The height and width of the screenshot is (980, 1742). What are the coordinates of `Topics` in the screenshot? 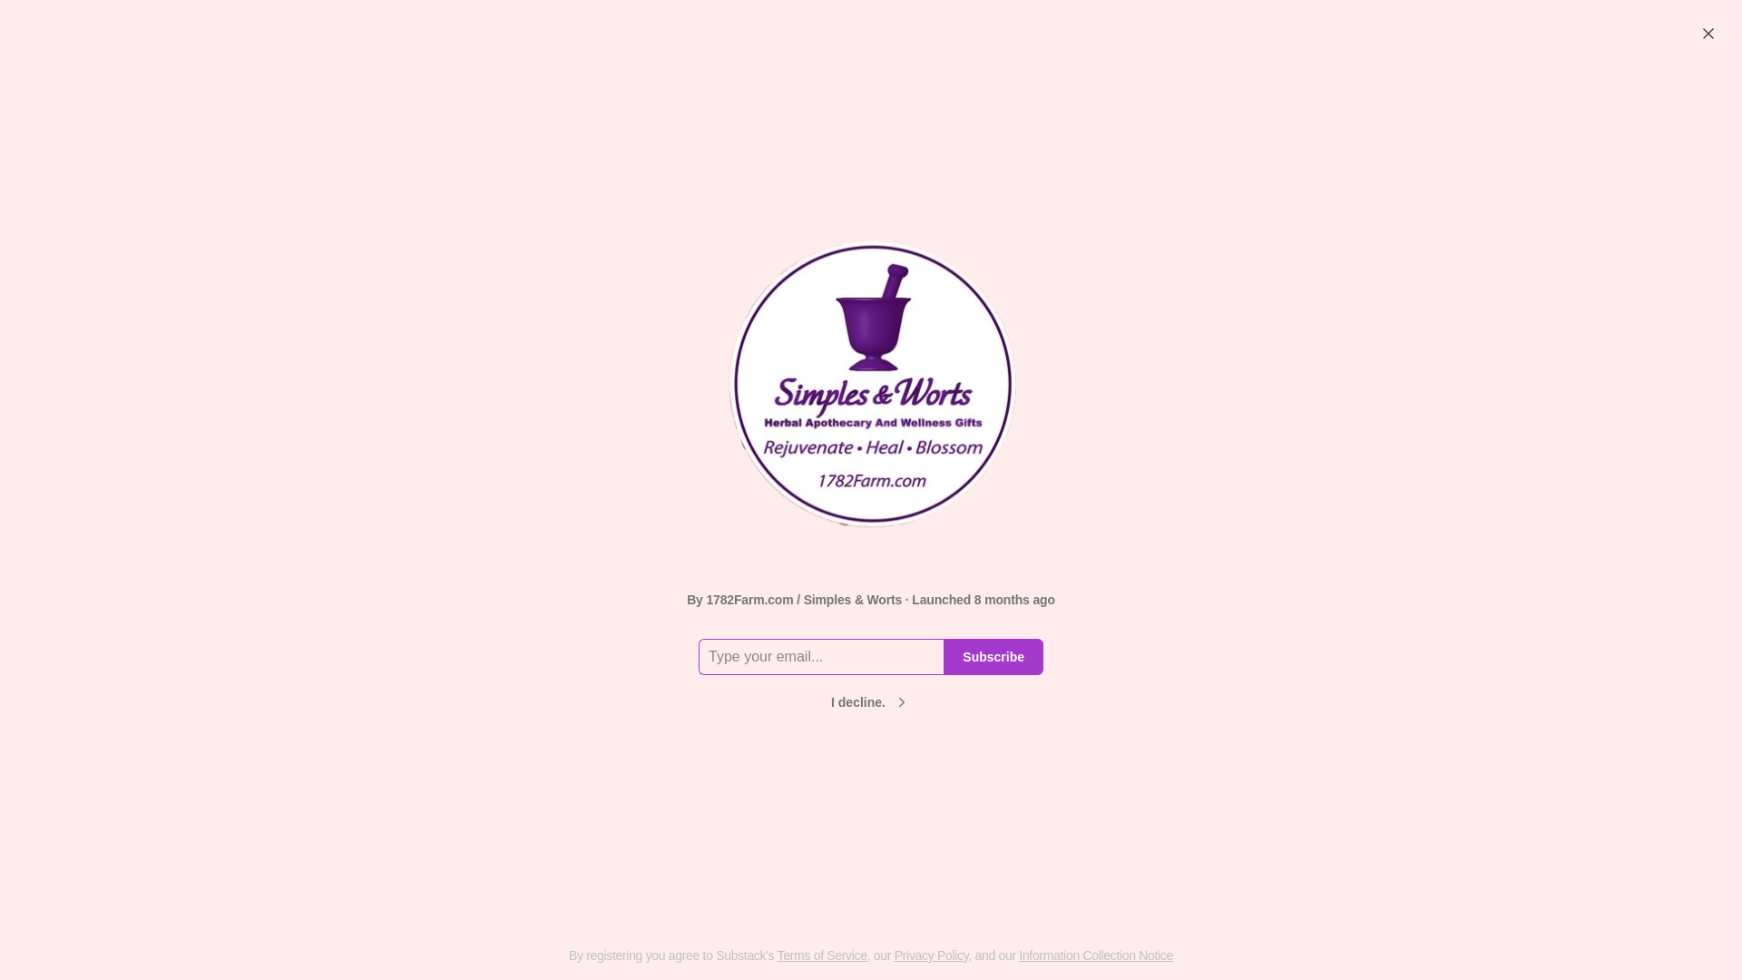 It's located at (557, 88).